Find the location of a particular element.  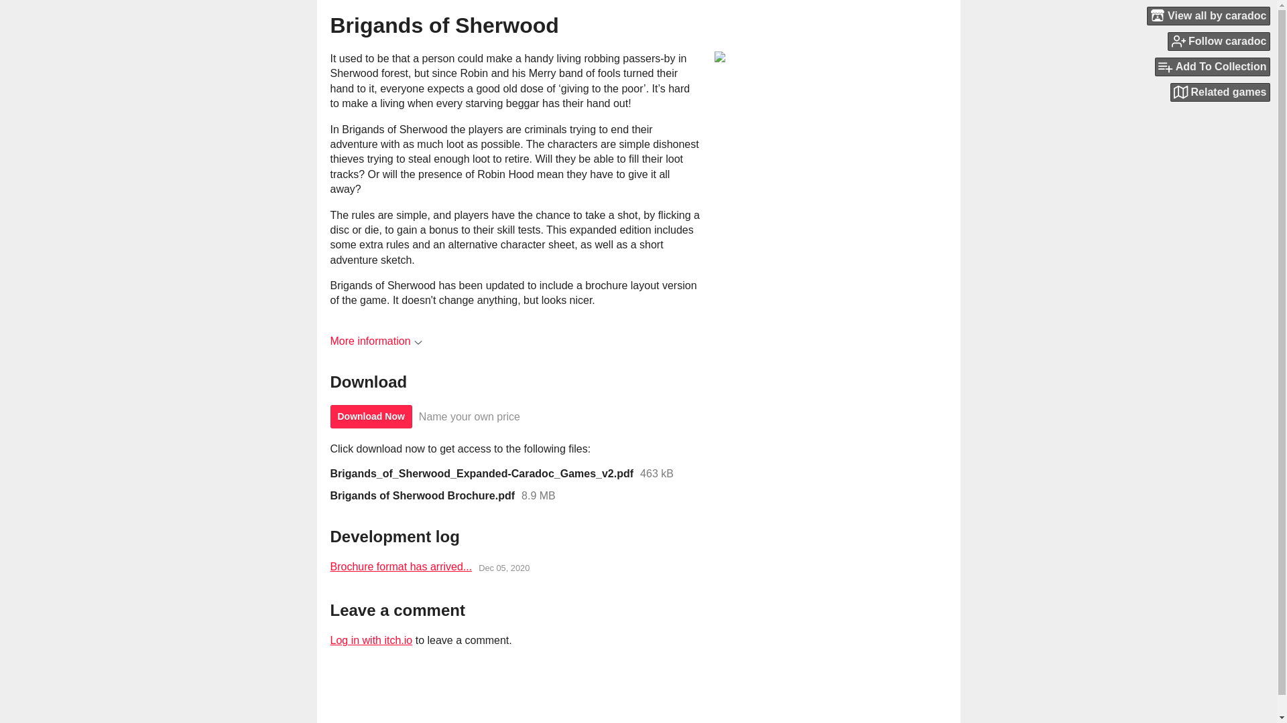

Brigands of Sherwood Brochure.pdf is located at coordinates (422, 495).